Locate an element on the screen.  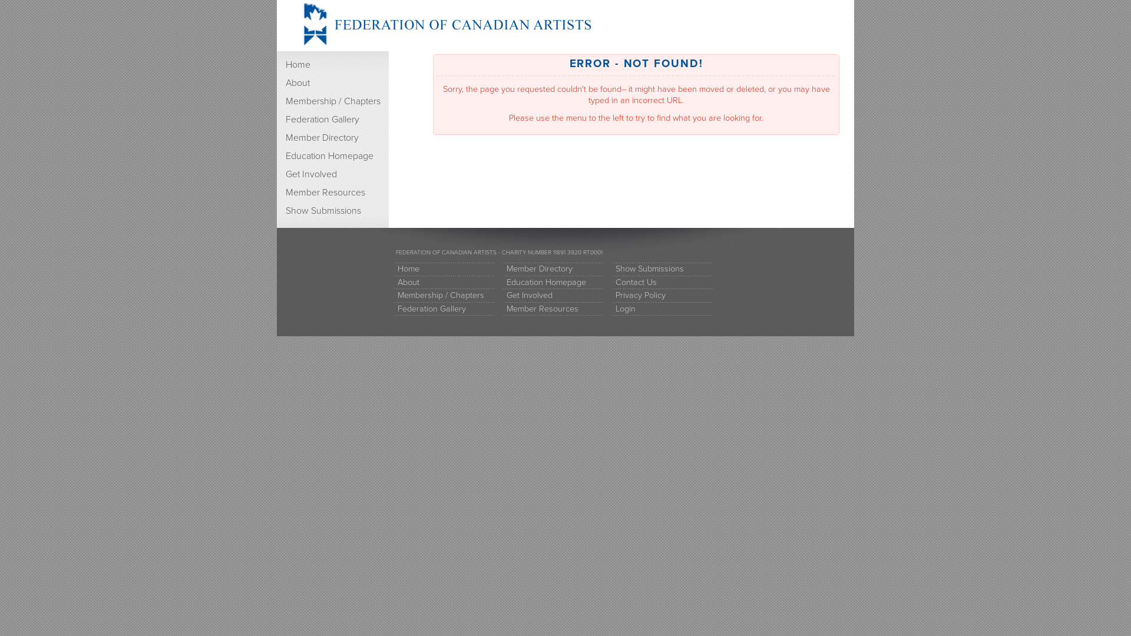
Get Involved is located at coordinates (333, 174).